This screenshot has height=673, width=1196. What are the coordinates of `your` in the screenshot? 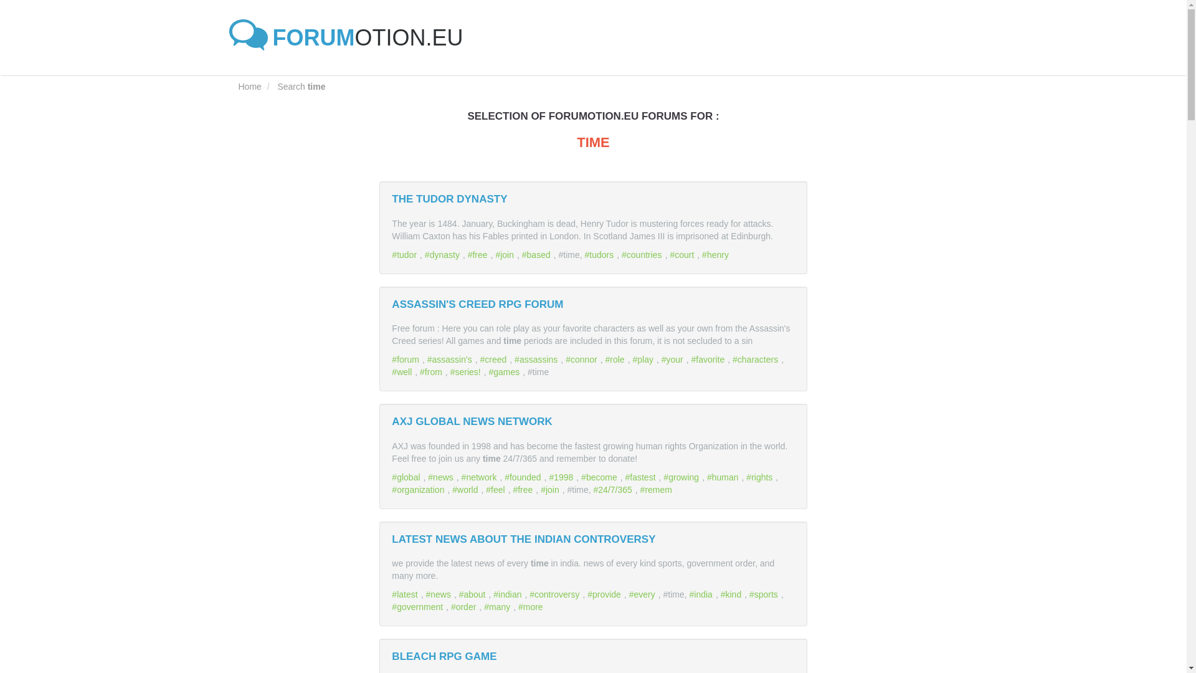 It's located at (674, 360).